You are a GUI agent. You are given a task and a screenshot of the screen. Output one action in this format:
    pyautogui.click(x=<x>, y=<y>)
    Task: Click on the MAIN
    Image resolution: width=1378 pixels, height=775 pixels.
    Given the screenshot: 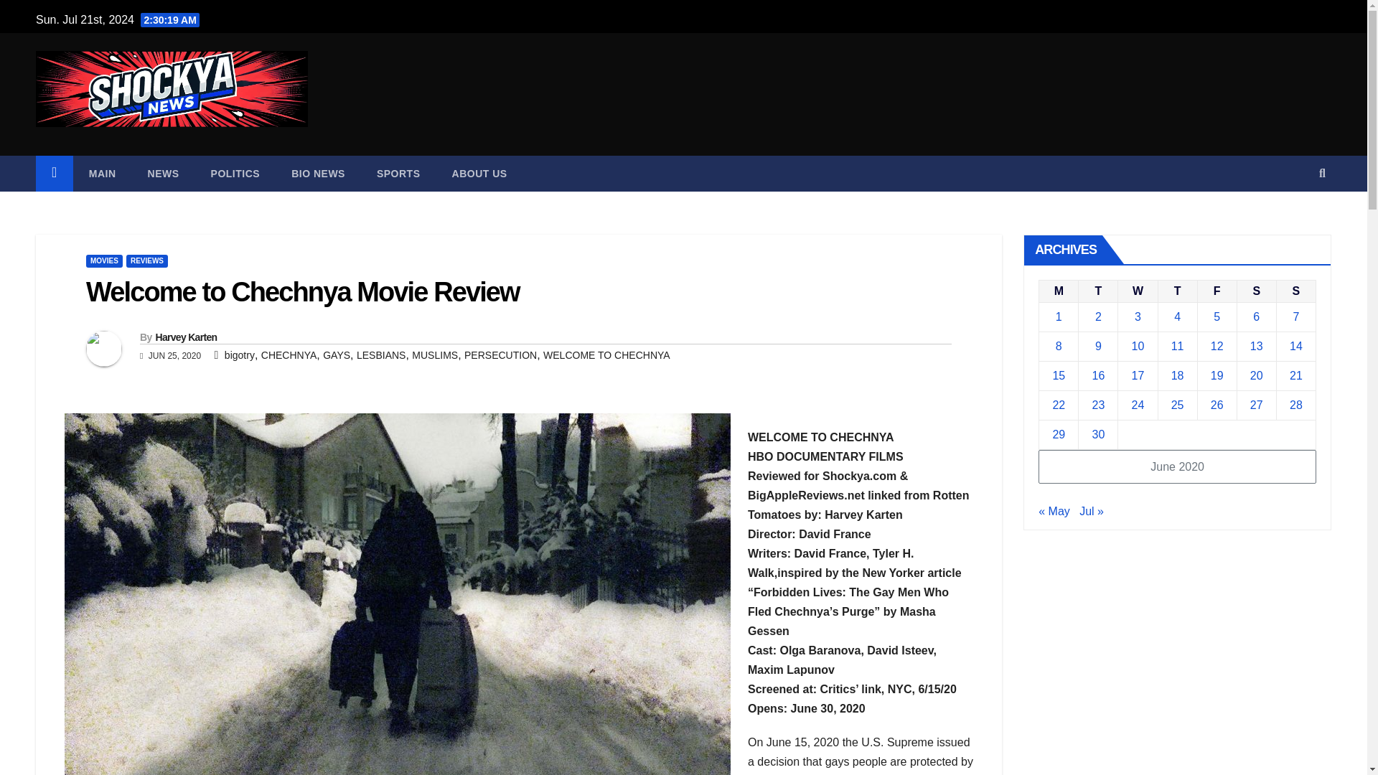 What is the action you would take?
    pyautogui.click(x=102, y=174)
    